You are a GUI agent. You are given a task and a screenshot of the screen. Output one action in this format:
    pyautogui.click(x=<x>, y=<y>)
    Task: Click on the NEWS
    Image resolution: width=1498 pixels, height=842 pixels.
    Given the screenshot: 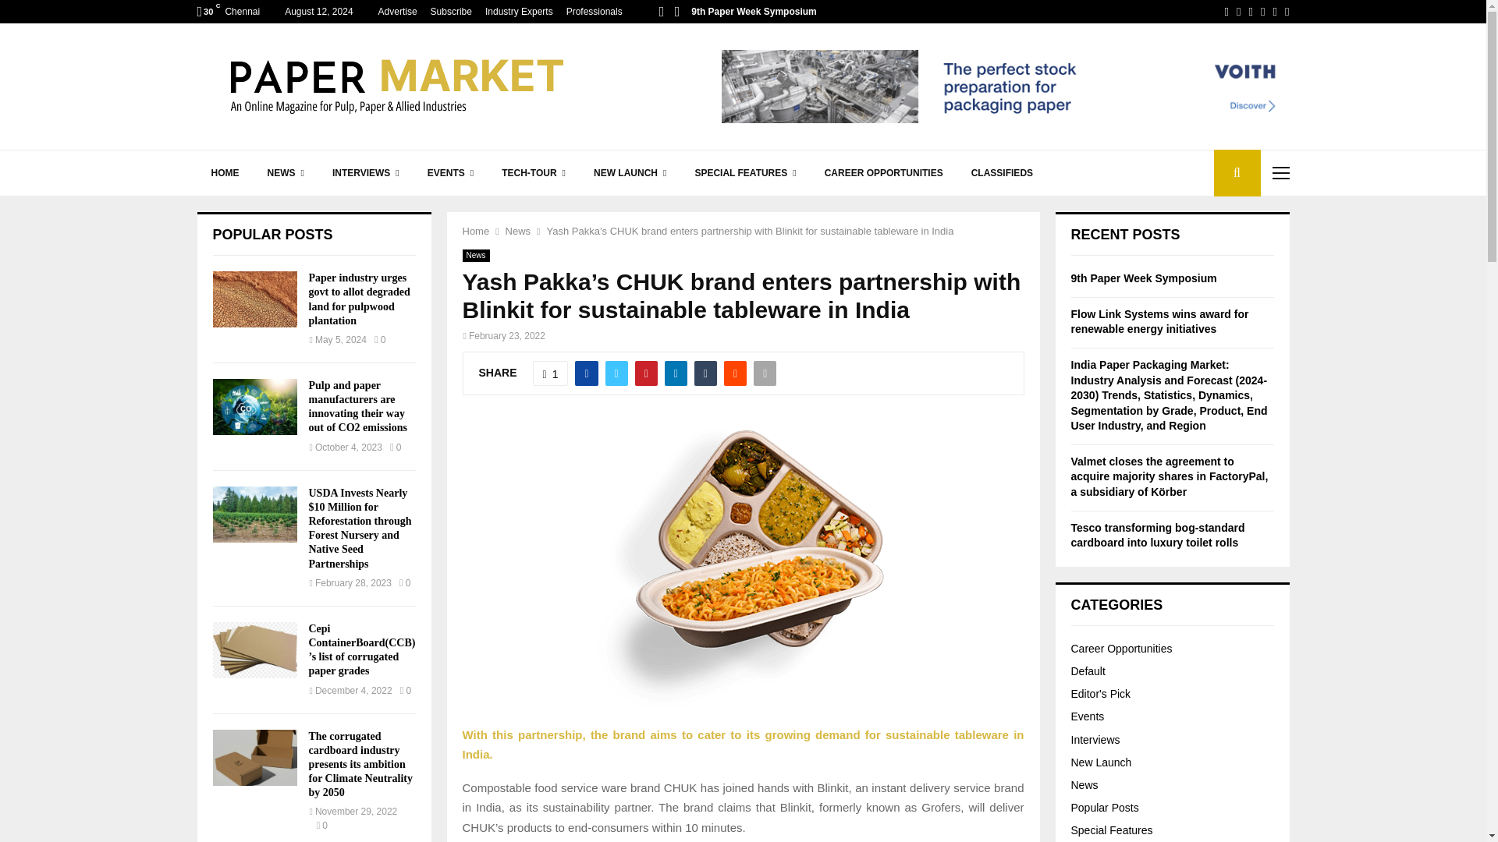 What is the action you would take?
    pyautogui.click(x=286, y=173)
    